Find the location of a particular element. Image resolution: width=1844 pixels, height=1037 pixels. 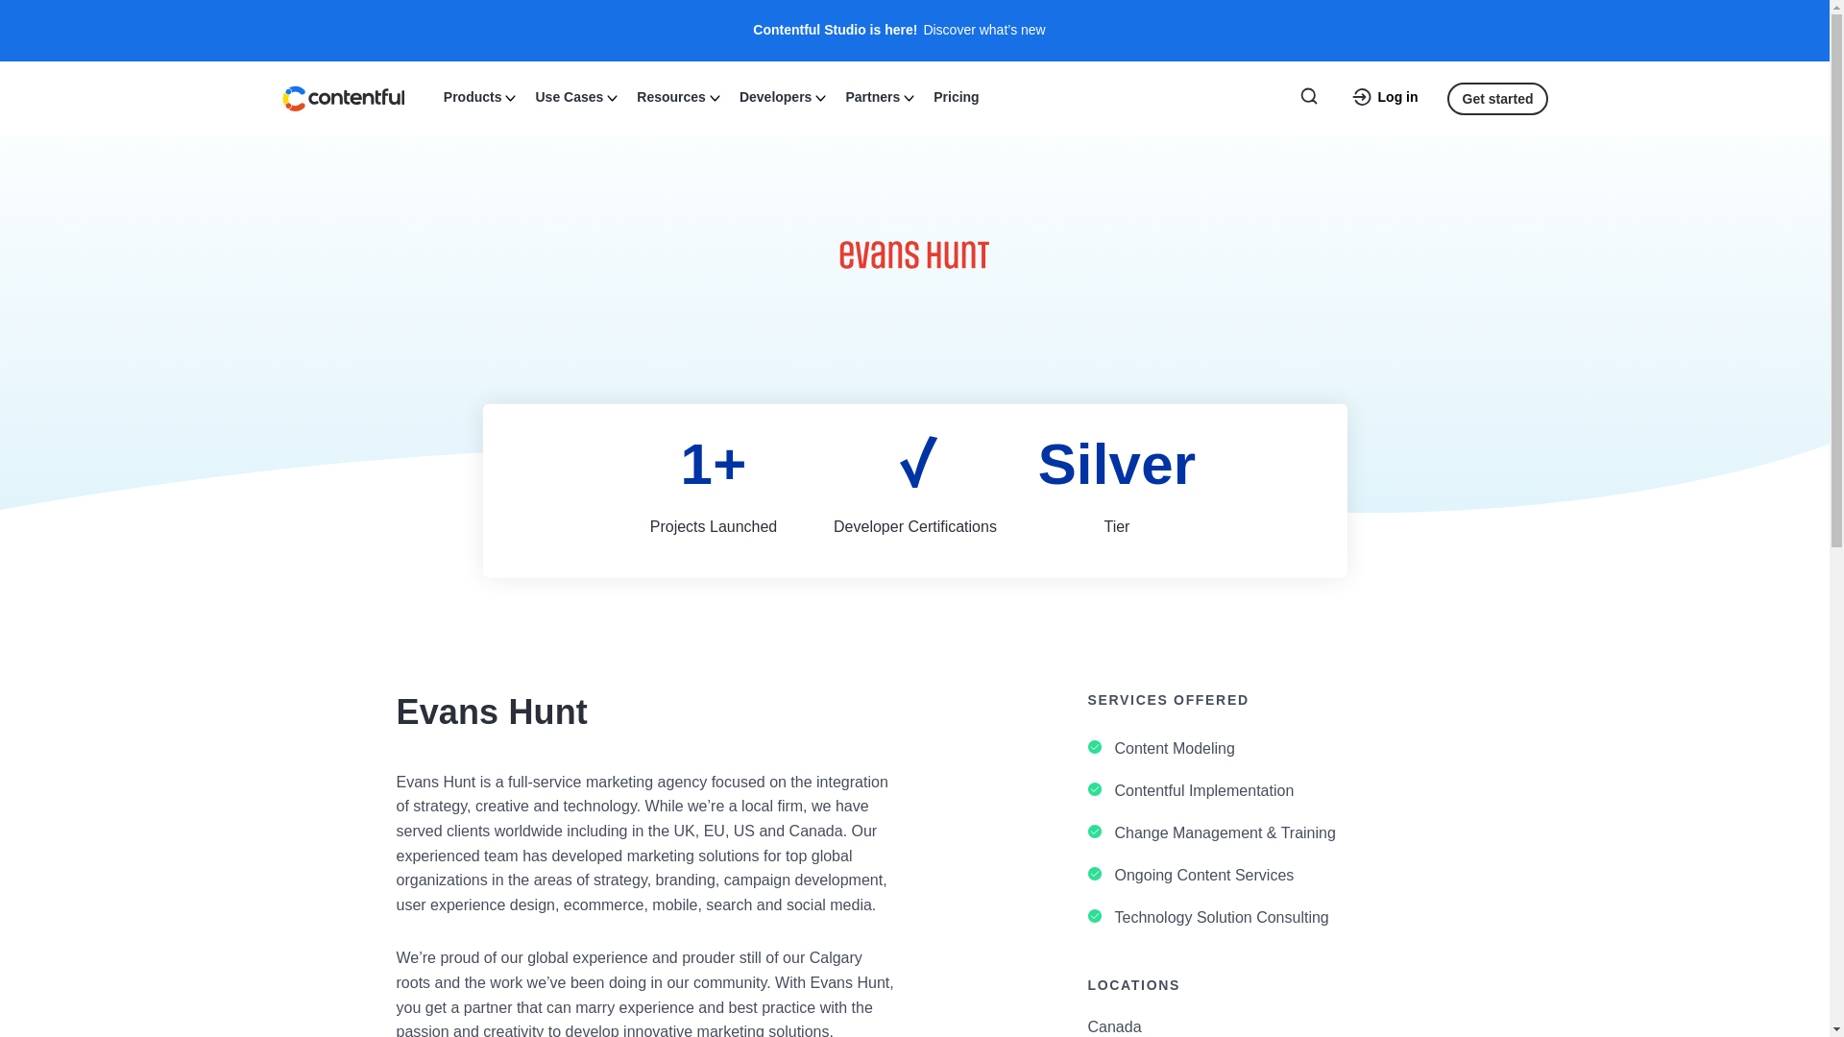

Products is located at coordinates (477, 95).